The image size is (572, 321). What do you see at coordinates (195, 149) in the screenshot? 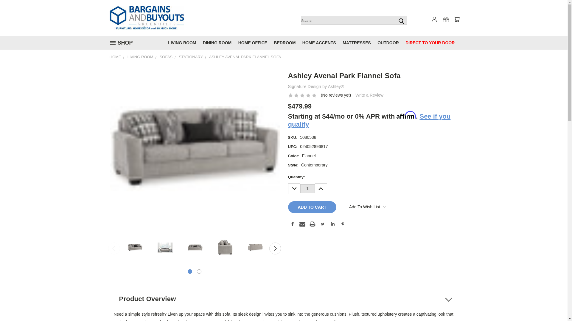
I see `Ashley Avenal Park Flannel Sofa` at bounding box center [195, 149].